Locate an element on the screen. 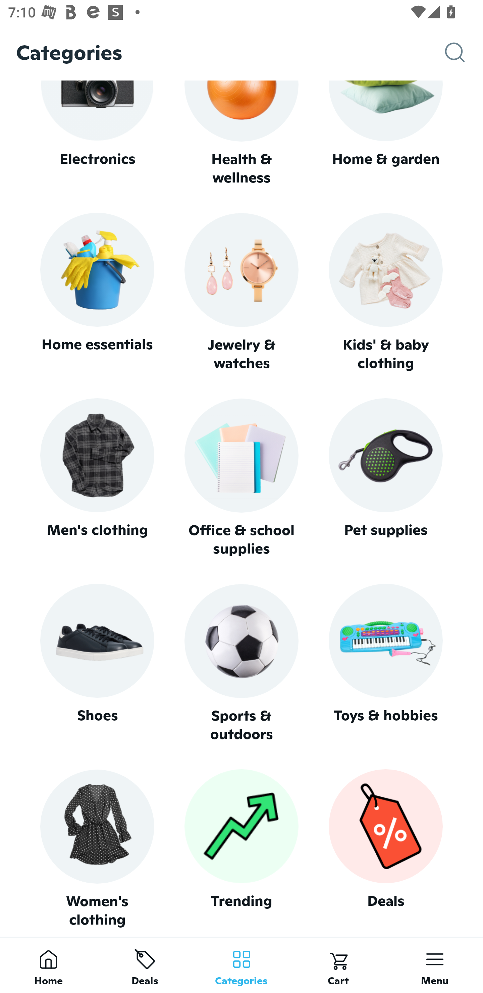  Cart is located at coordinates (338, 965).